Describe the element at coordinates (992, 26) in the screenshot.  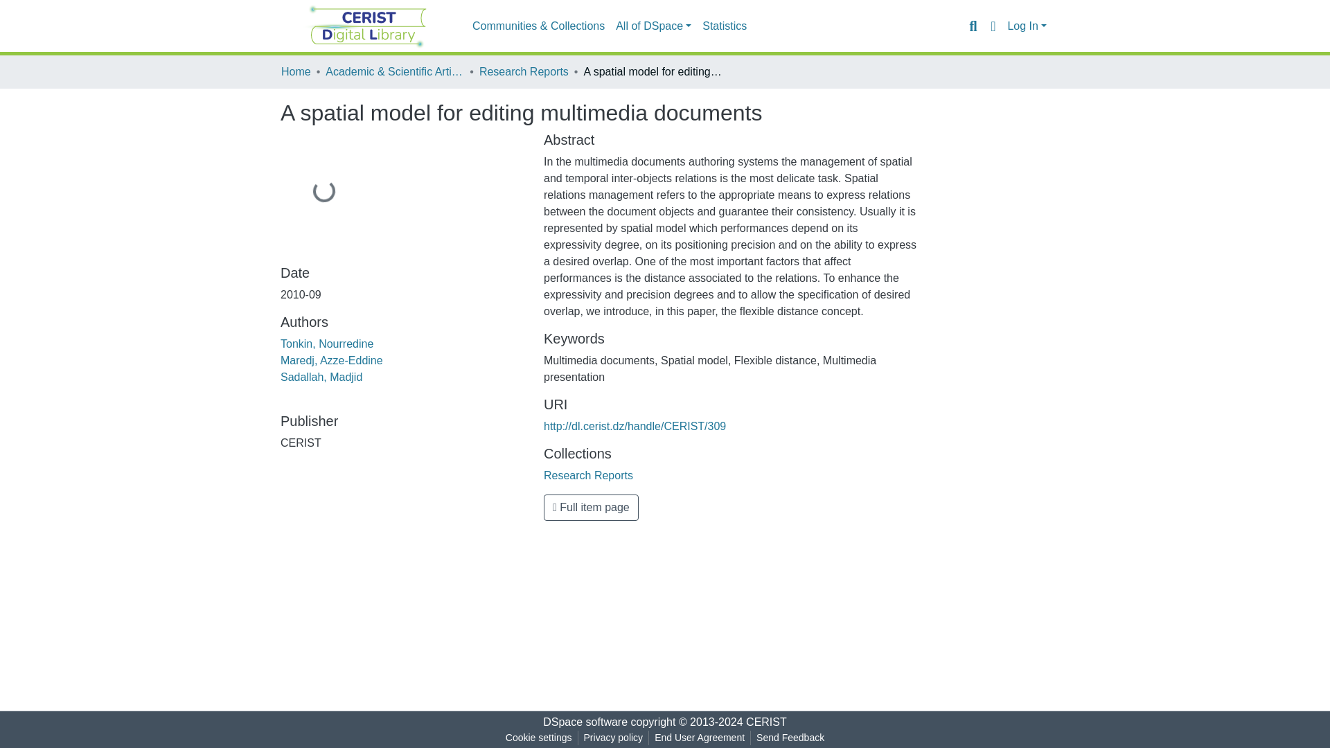
I see `Language switch` at that location.